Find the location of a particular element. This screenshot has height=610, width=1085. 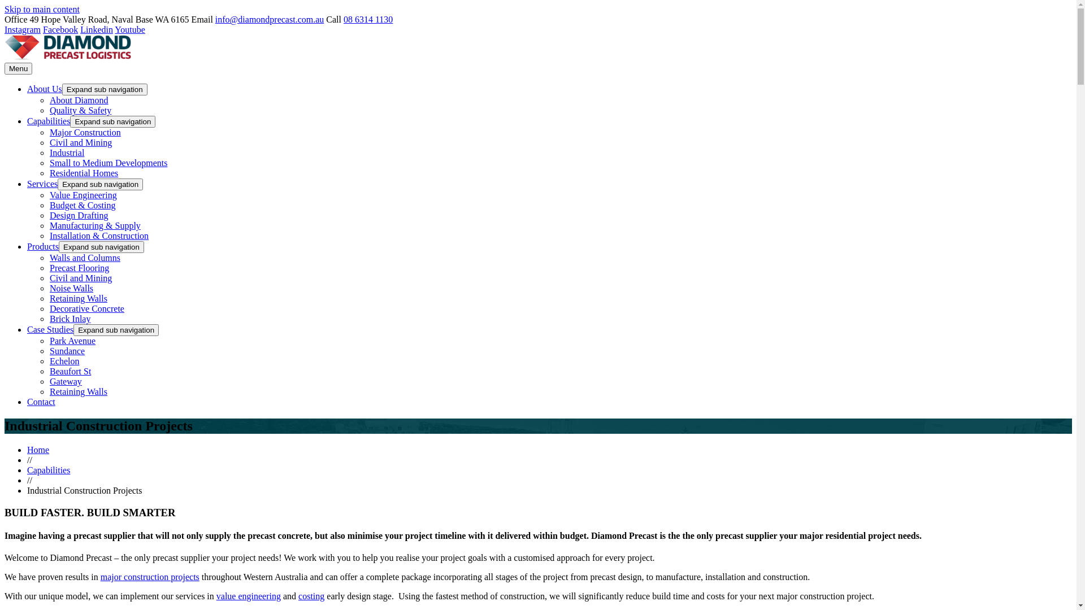

About Diamond is located at coordinates (79, 101).